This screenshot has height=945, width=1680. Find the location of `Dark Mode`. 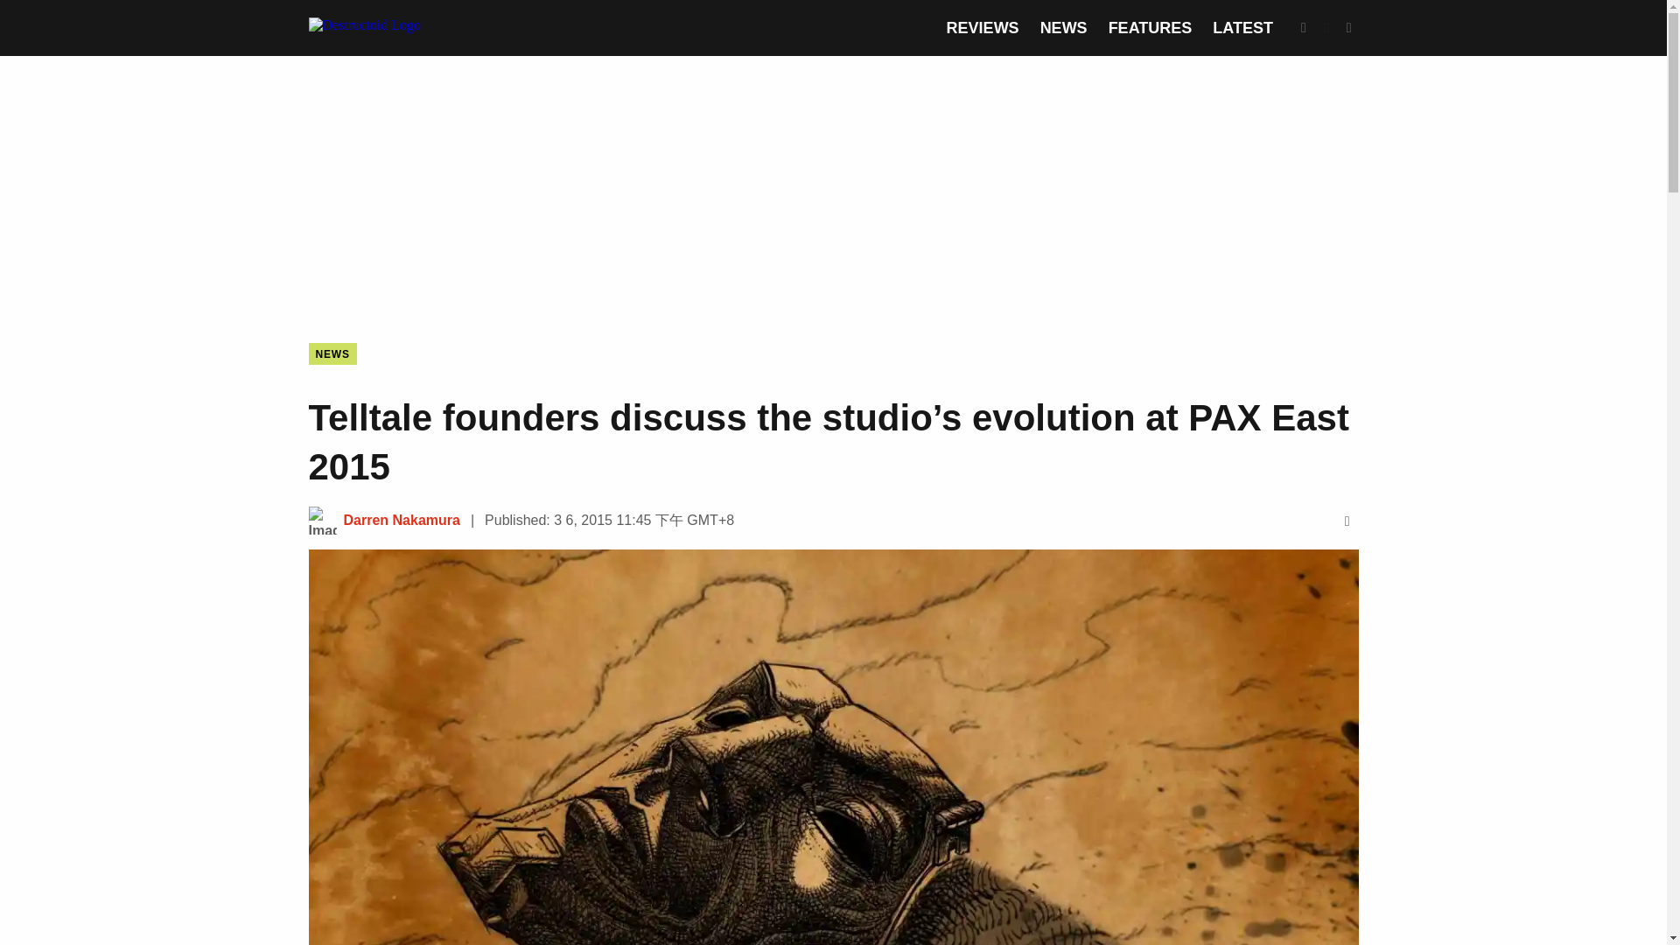

Dark Mode is located at coordinates (1326, 28).